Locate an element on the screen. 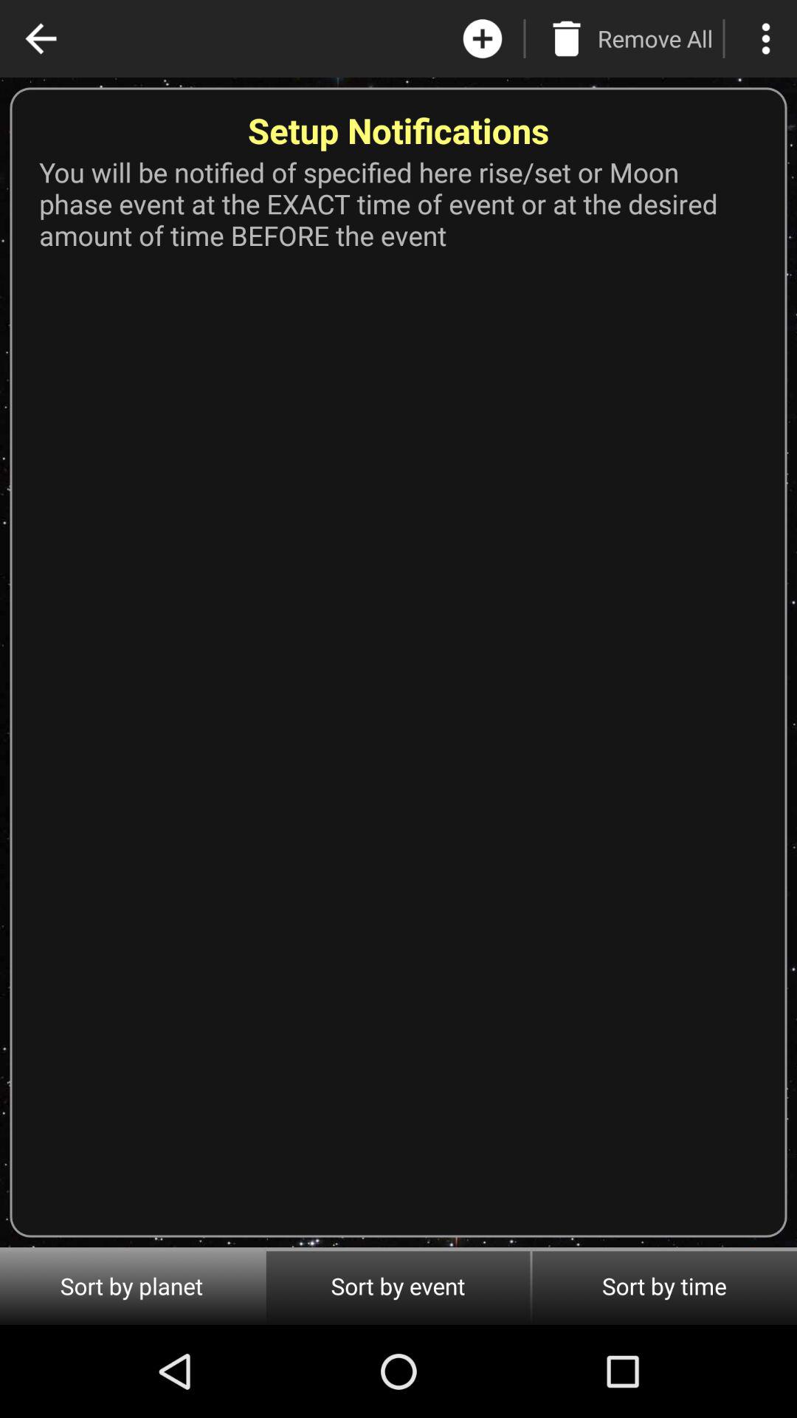  tap the app above you will be app is located at coordinates (41, 38).